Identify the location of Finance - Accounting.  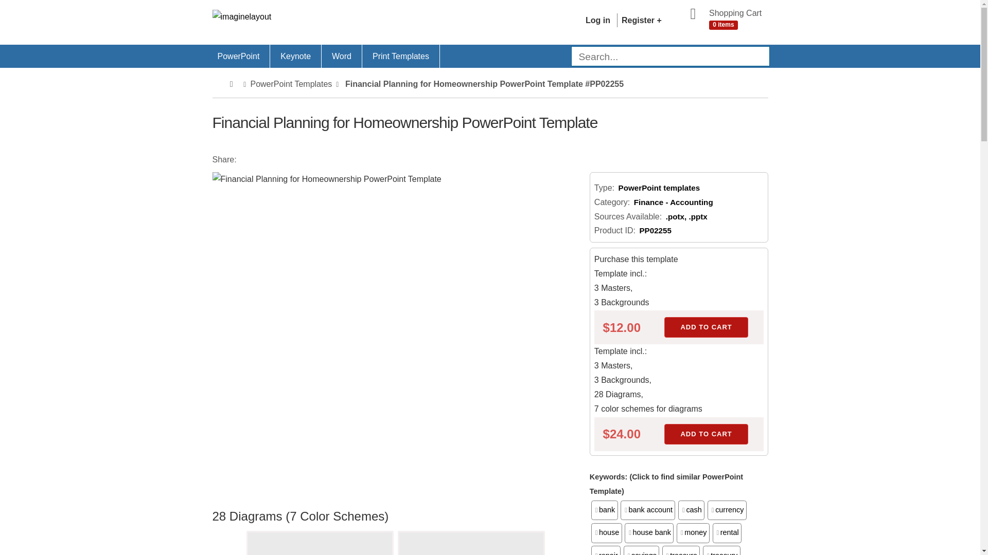
(674, 201).